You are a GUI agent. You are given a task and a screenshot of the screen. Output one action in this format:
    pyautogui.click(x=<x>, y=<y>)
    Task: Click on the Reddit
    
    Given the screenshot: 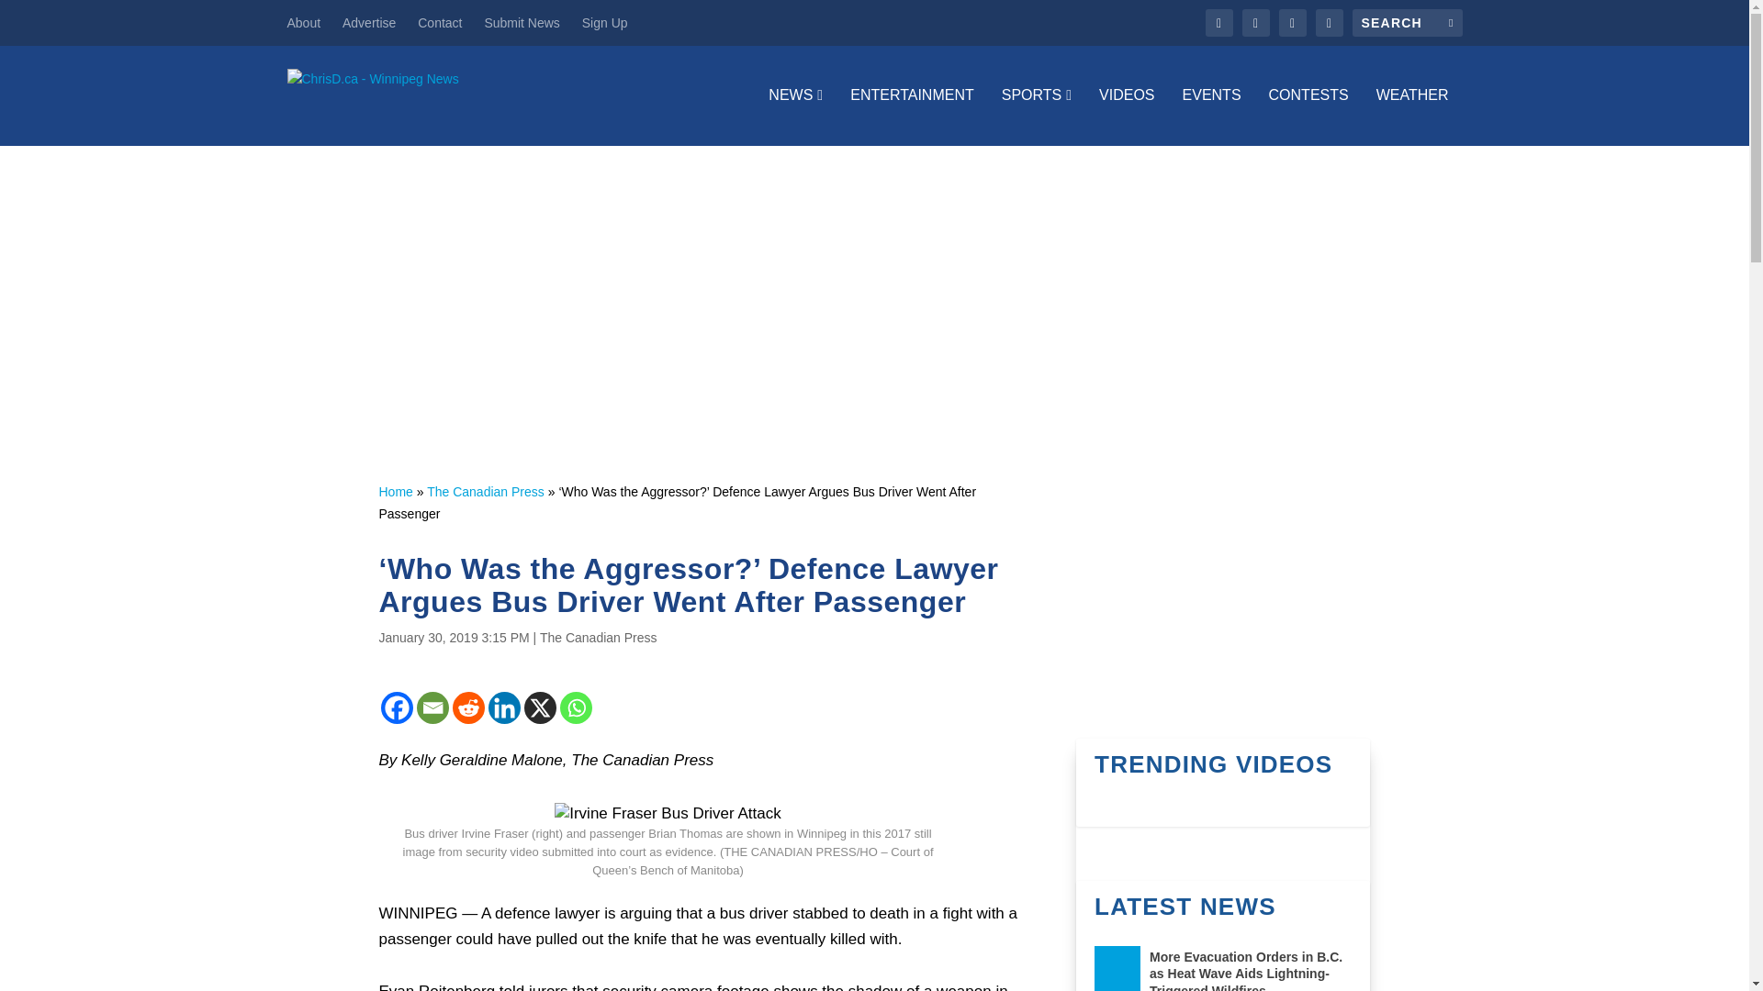 What is the action you would take?
    pyautogui.click(x=466, y=707)
    